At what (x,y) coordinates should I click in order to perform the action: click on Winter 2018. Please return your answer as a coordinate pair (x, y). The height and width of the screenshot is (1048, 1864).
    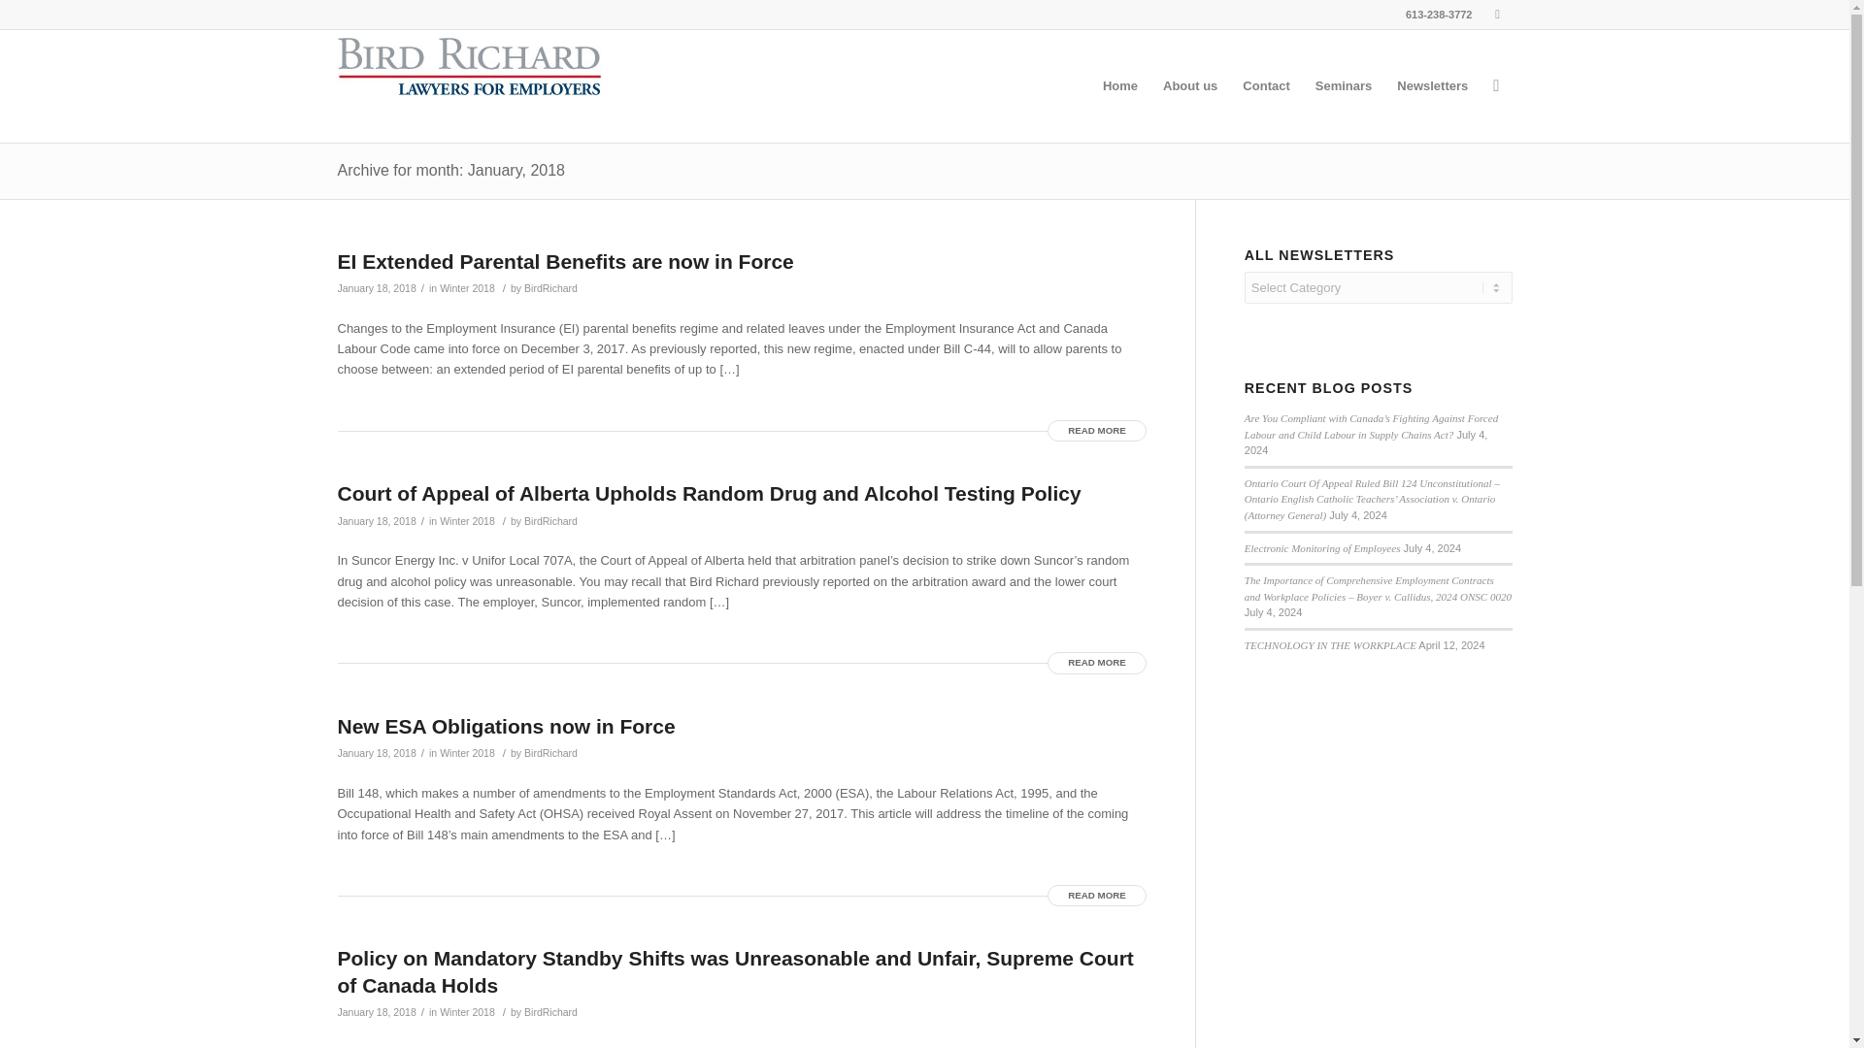
    Looking at the image, I should click on (468, 287).